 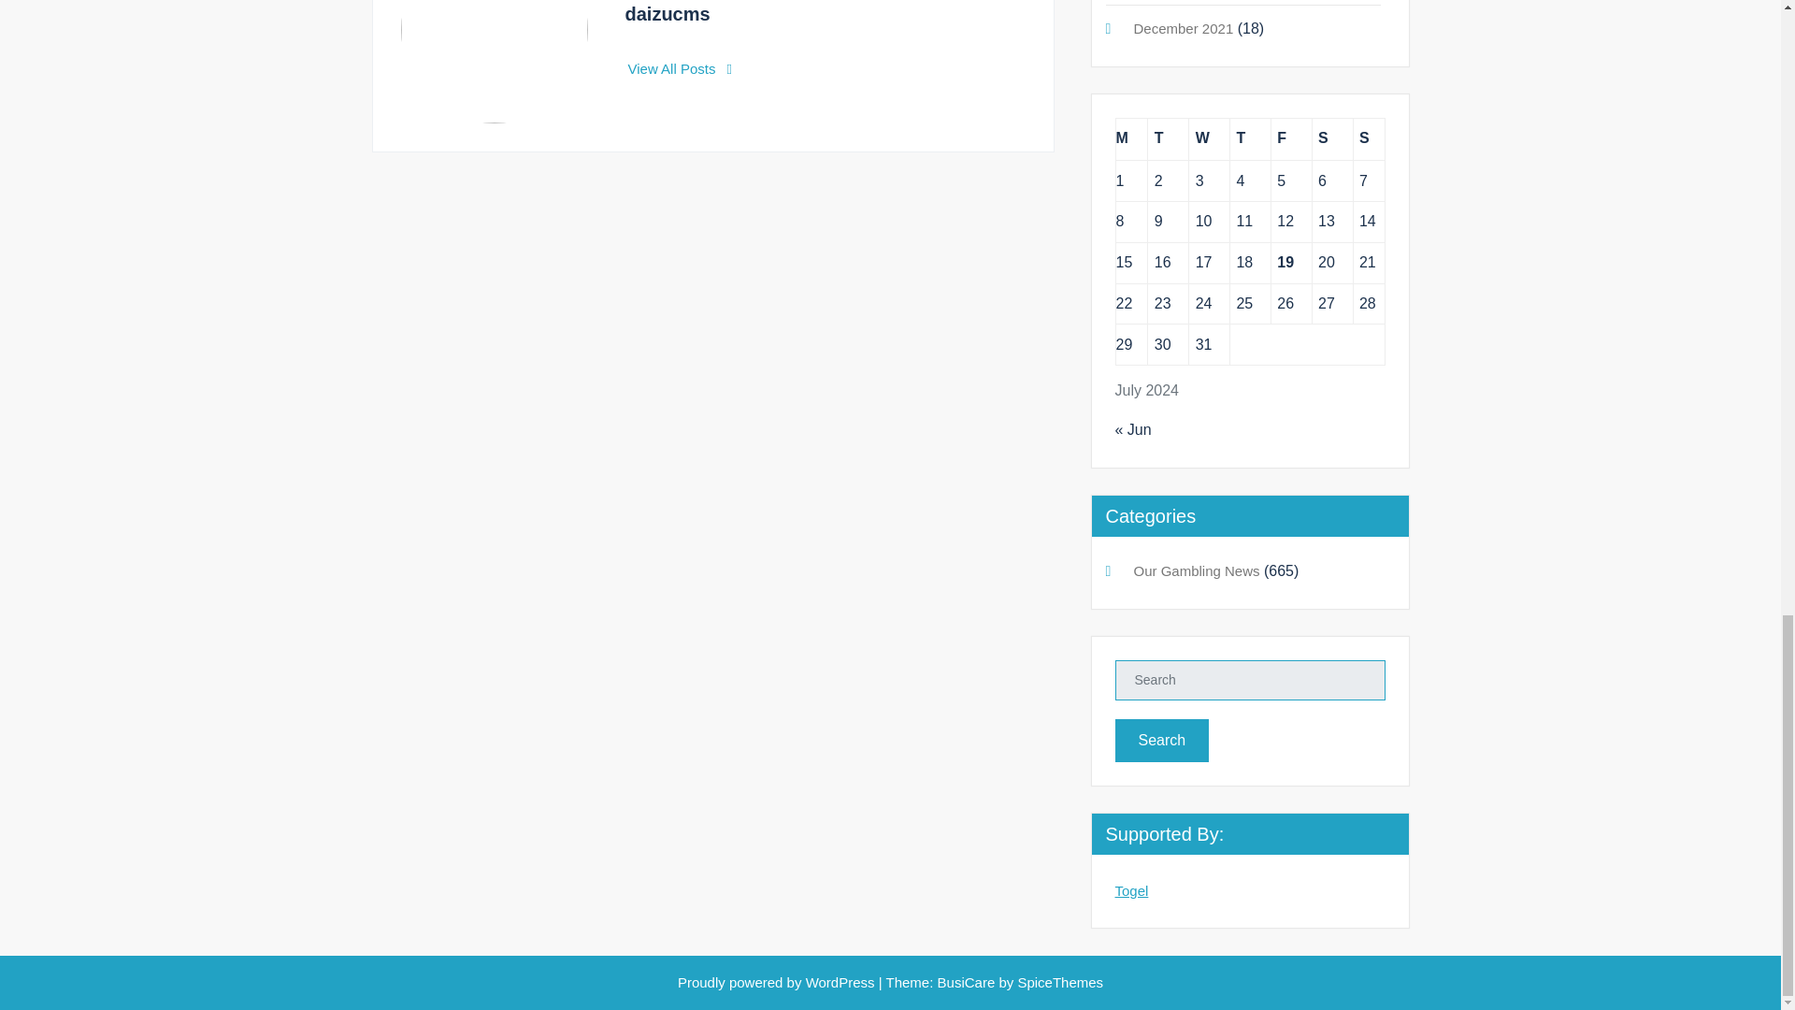 I want to click on Wednesday, so click(x=1209, y=138).